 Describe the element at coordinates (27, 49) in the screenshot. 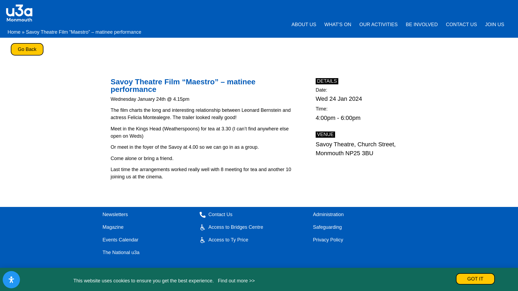

I see `Go Back` at that location.